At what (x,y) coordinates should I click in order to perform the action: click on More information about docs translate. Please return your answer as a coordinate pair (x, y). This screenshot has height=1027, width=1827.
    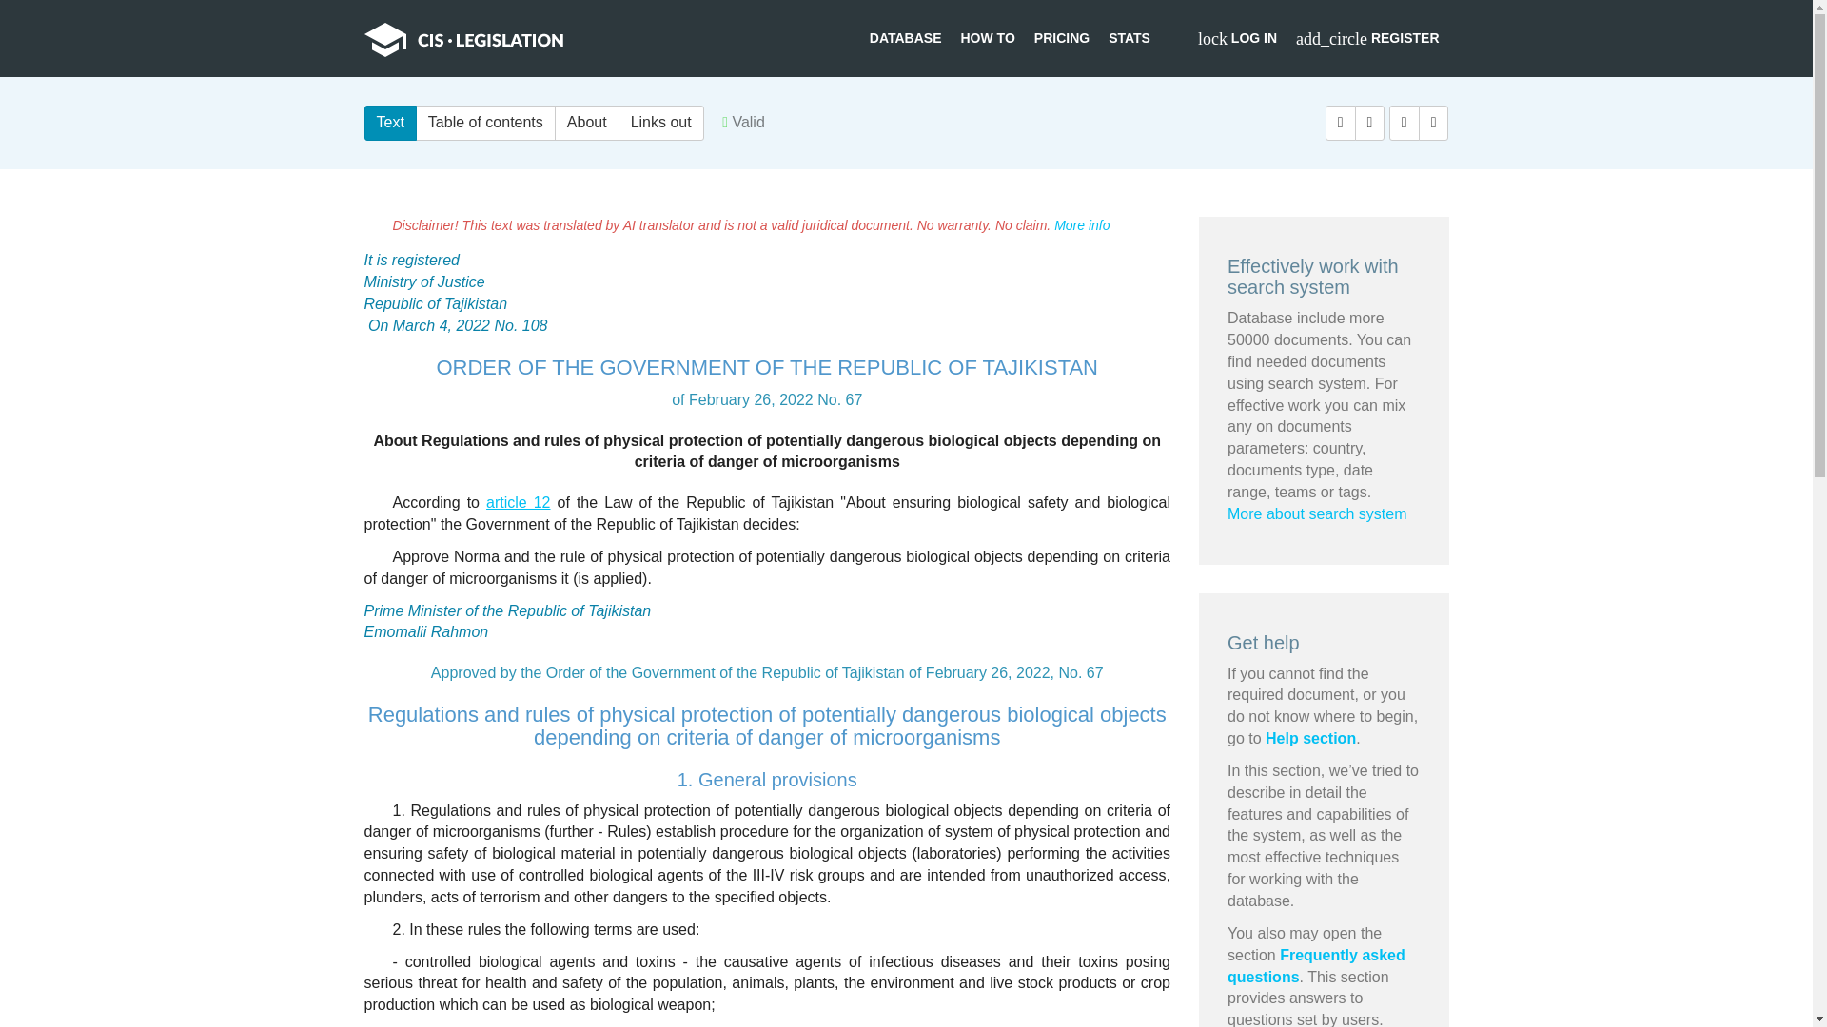
    Looking at the image, I should click on (1081, 224).